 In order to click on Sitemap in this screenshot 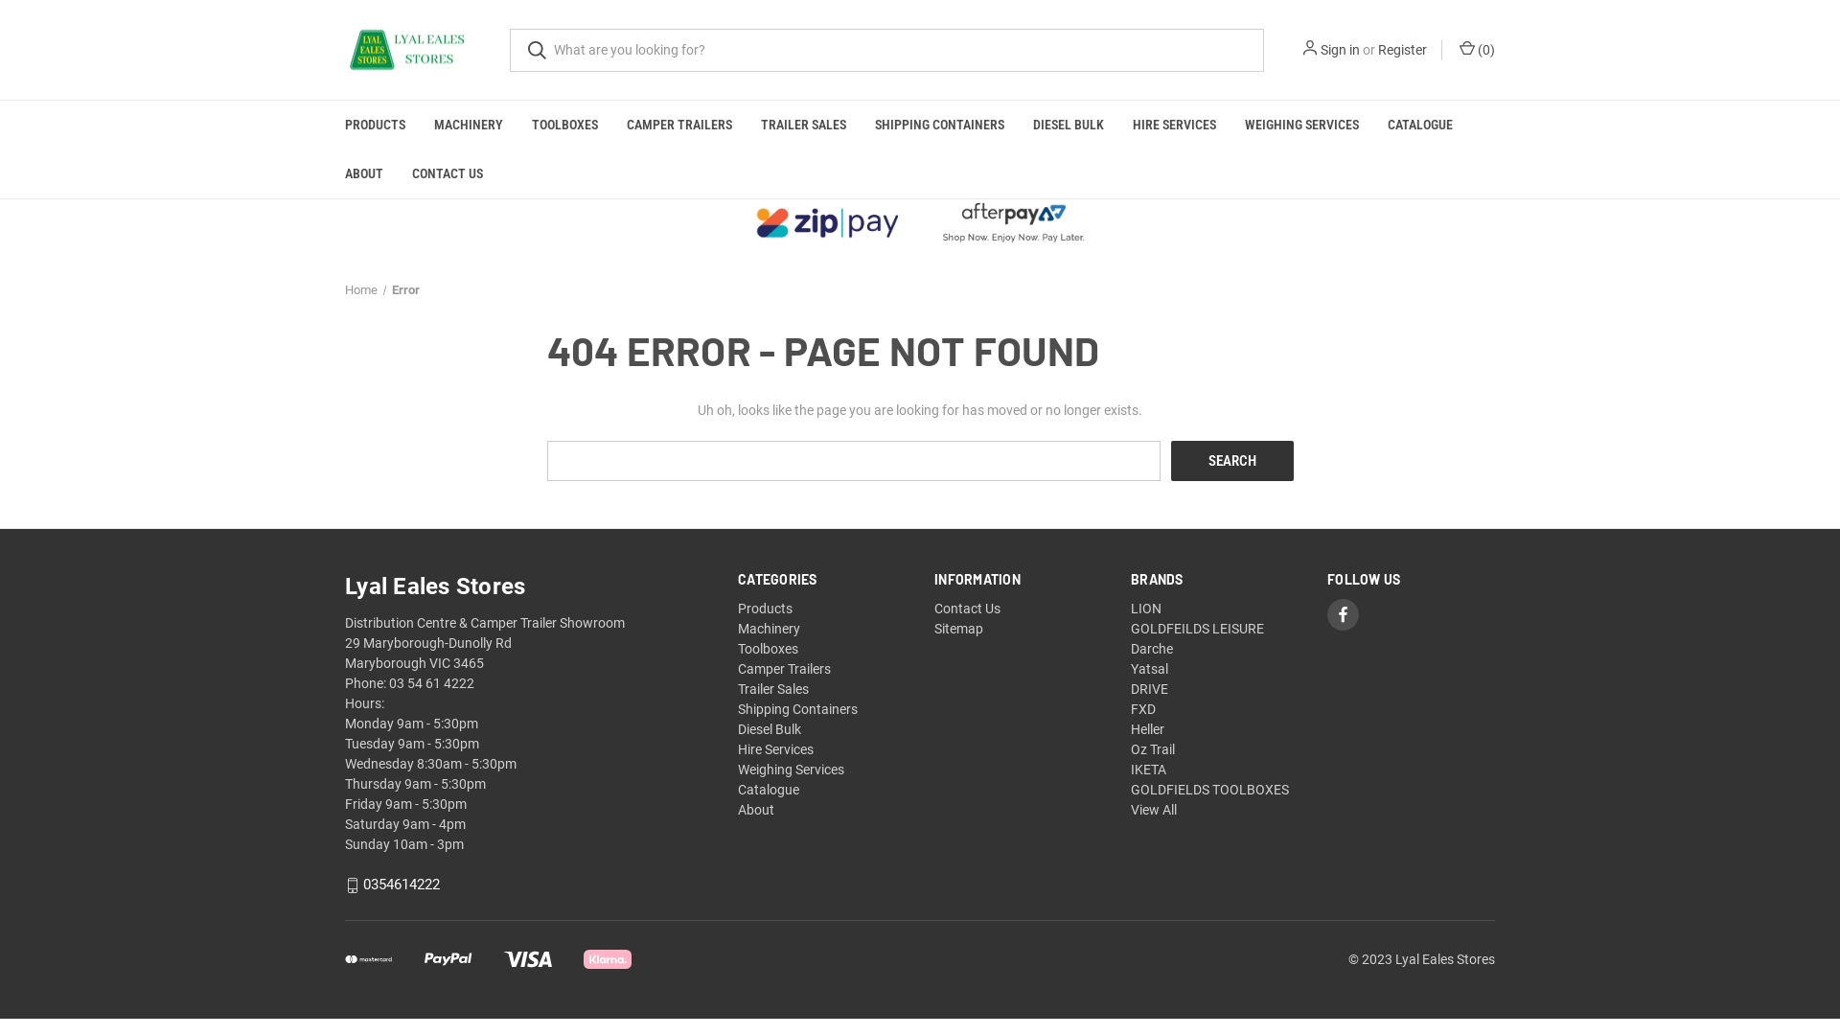, I will do `click(958, 629)`.